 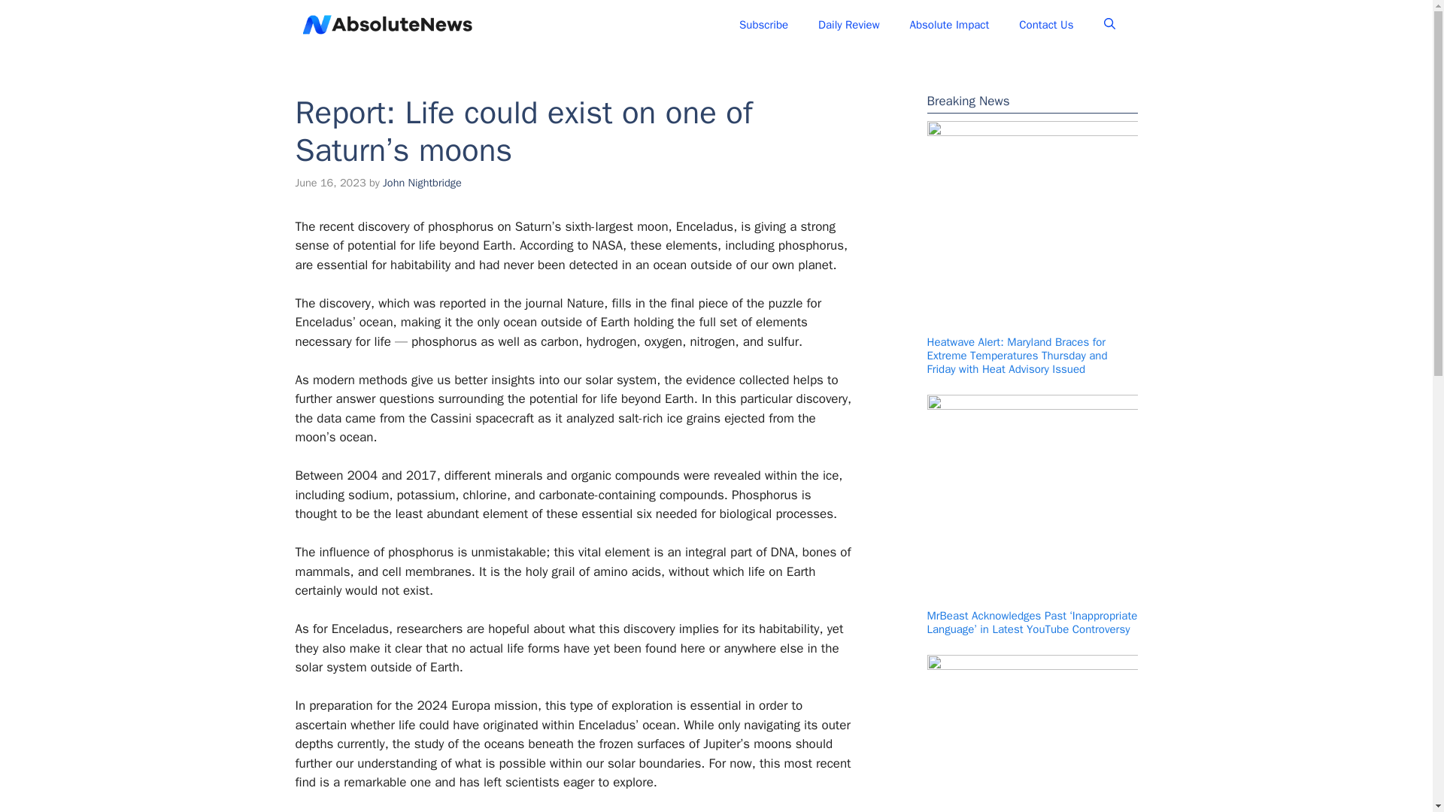 What do you see at coordinates (950, 24) in the screenshot?
I see `Absolute Impact` at bounding box center [950, 24].